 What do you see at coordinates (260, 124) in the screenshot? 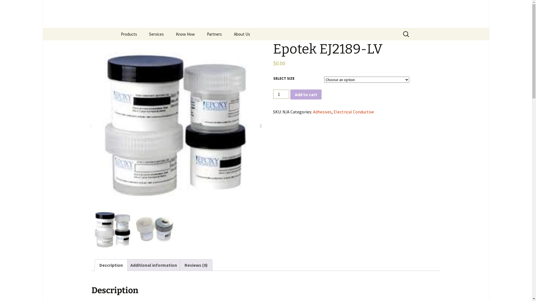
I see `Next` at bounding box center [260, 124].